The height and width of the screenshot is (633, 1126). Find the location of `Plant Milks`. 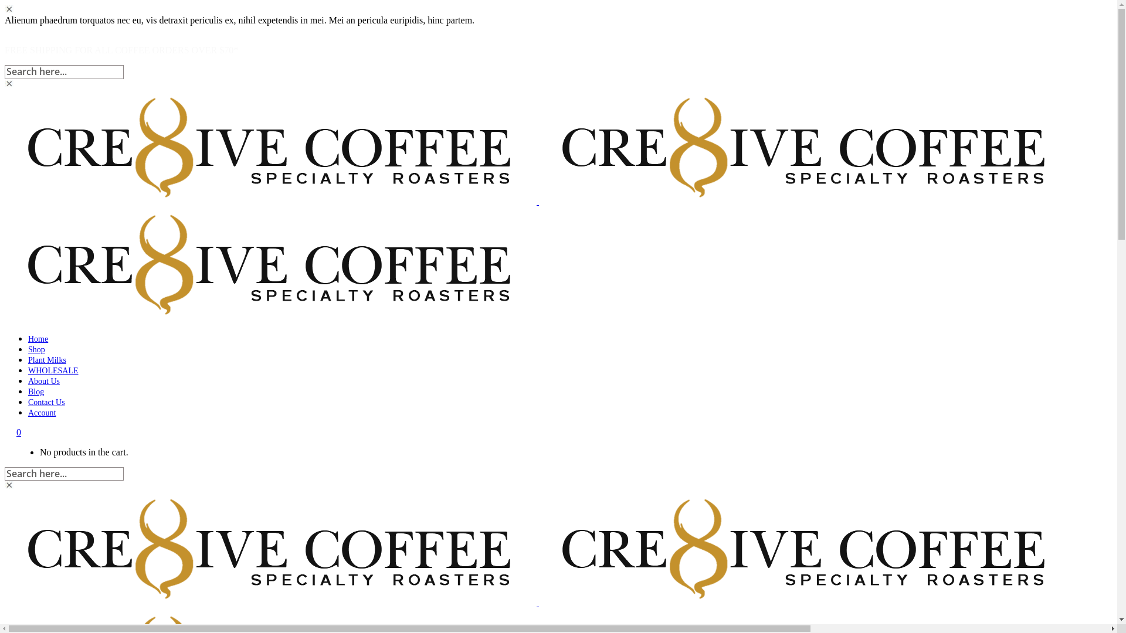

Plant Milks is located at coordinates (47, 360).